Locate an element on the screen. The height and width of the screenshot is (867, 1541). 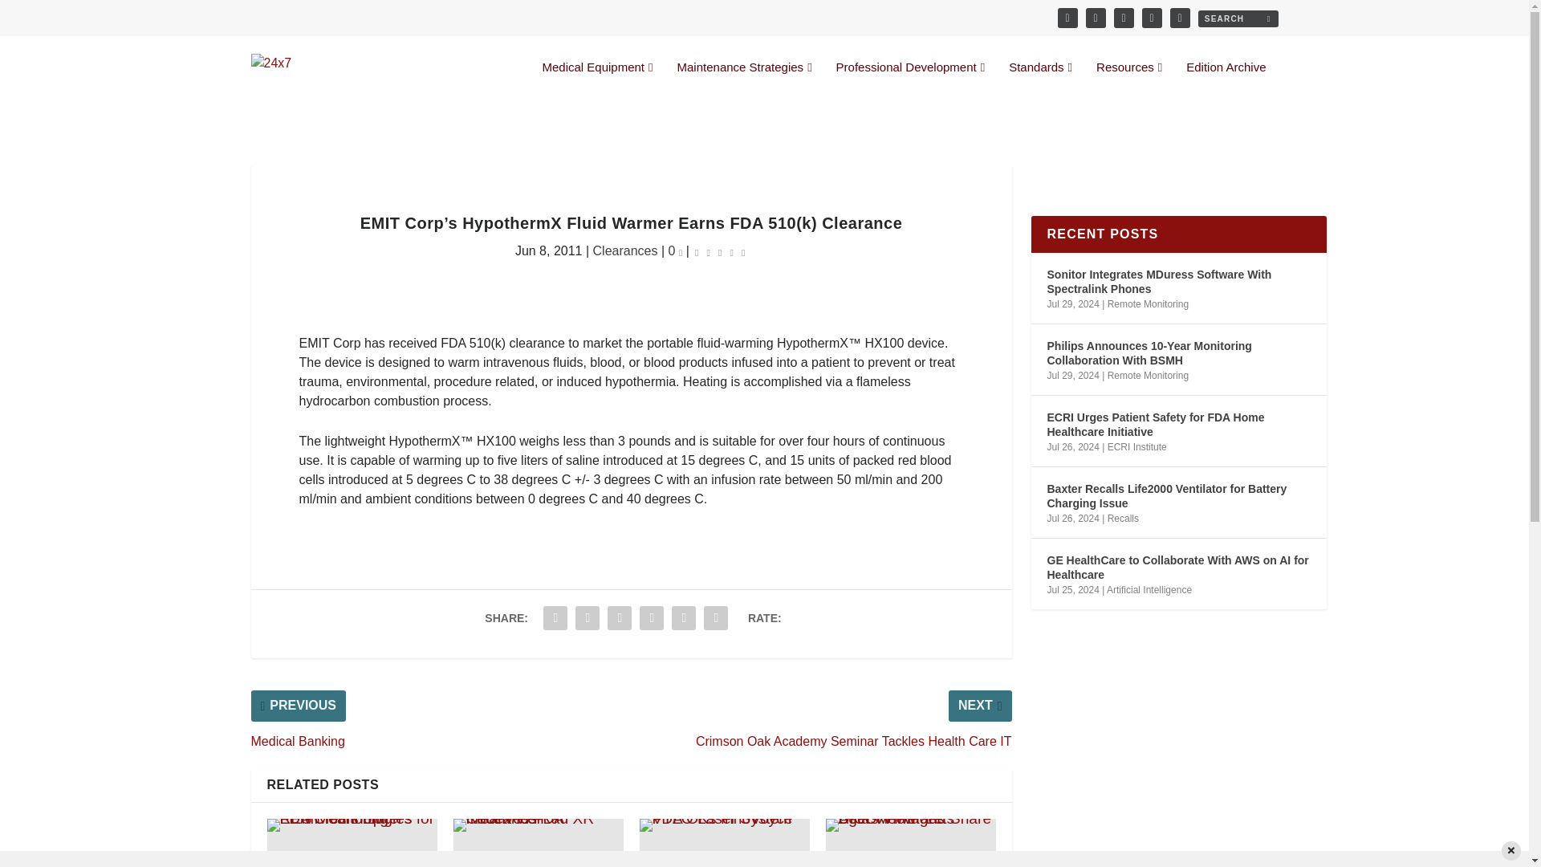
Medical Equipment is located at coordinates (597, 80).